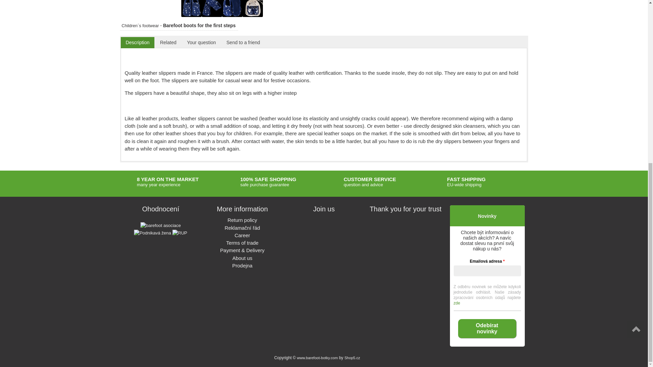 The width and height of the screenshot is (653, 367). What do you see at coordinates (252, 8) in the screenshot?
I see `Barefoot Lait et Miel blue slippers` at bounding box center [252, 8].